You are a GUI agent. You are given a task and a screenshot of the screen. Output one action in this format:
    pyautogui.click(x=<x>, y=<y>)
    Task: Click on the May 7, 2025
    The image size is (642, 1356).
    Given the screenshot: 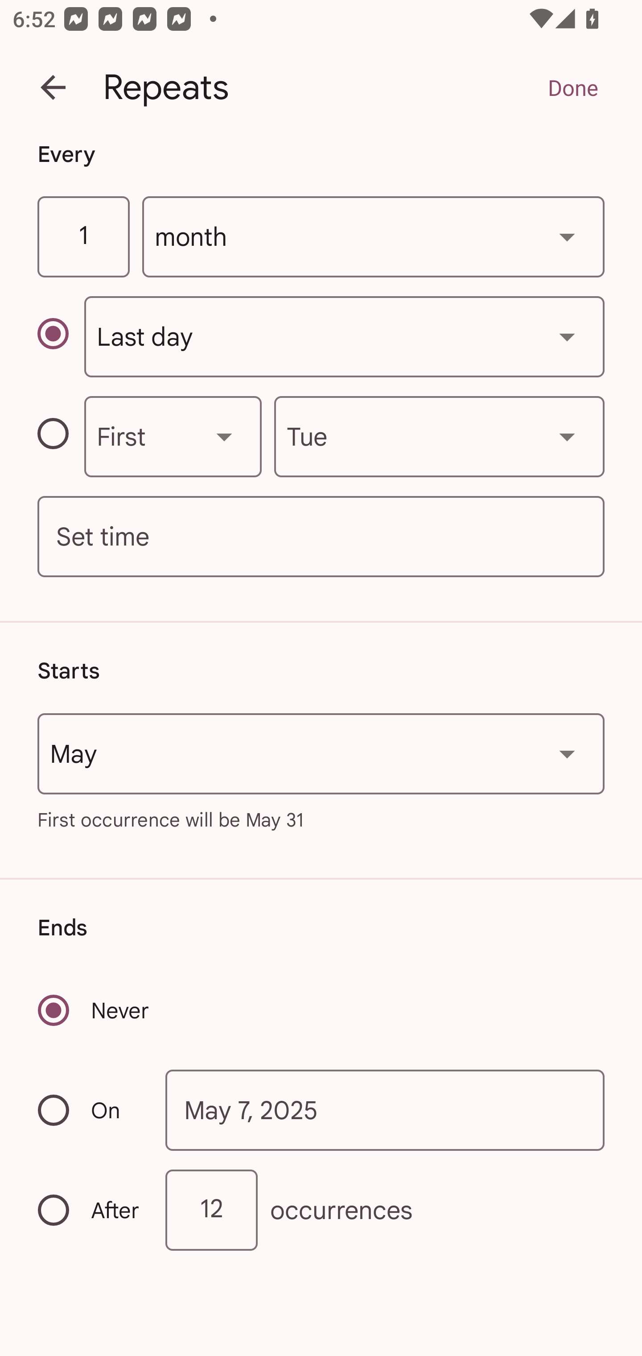 What is the action you would take?
    pyautogui.click(x=385, y=1110)
    